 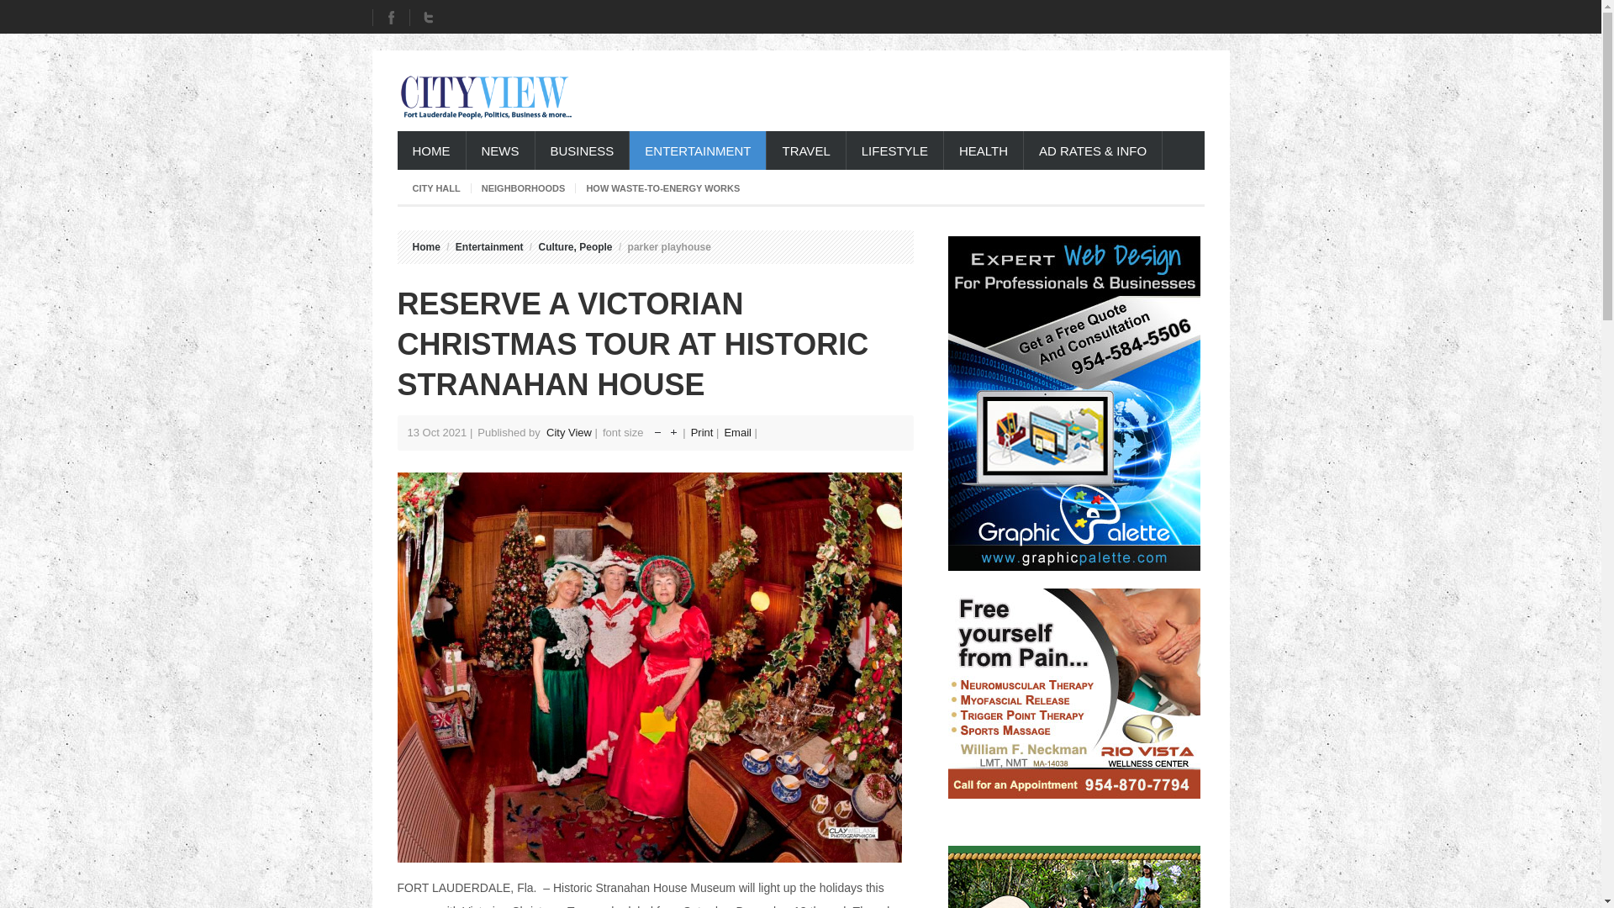 I want to click on increase font size, so click(x=673, y=429).